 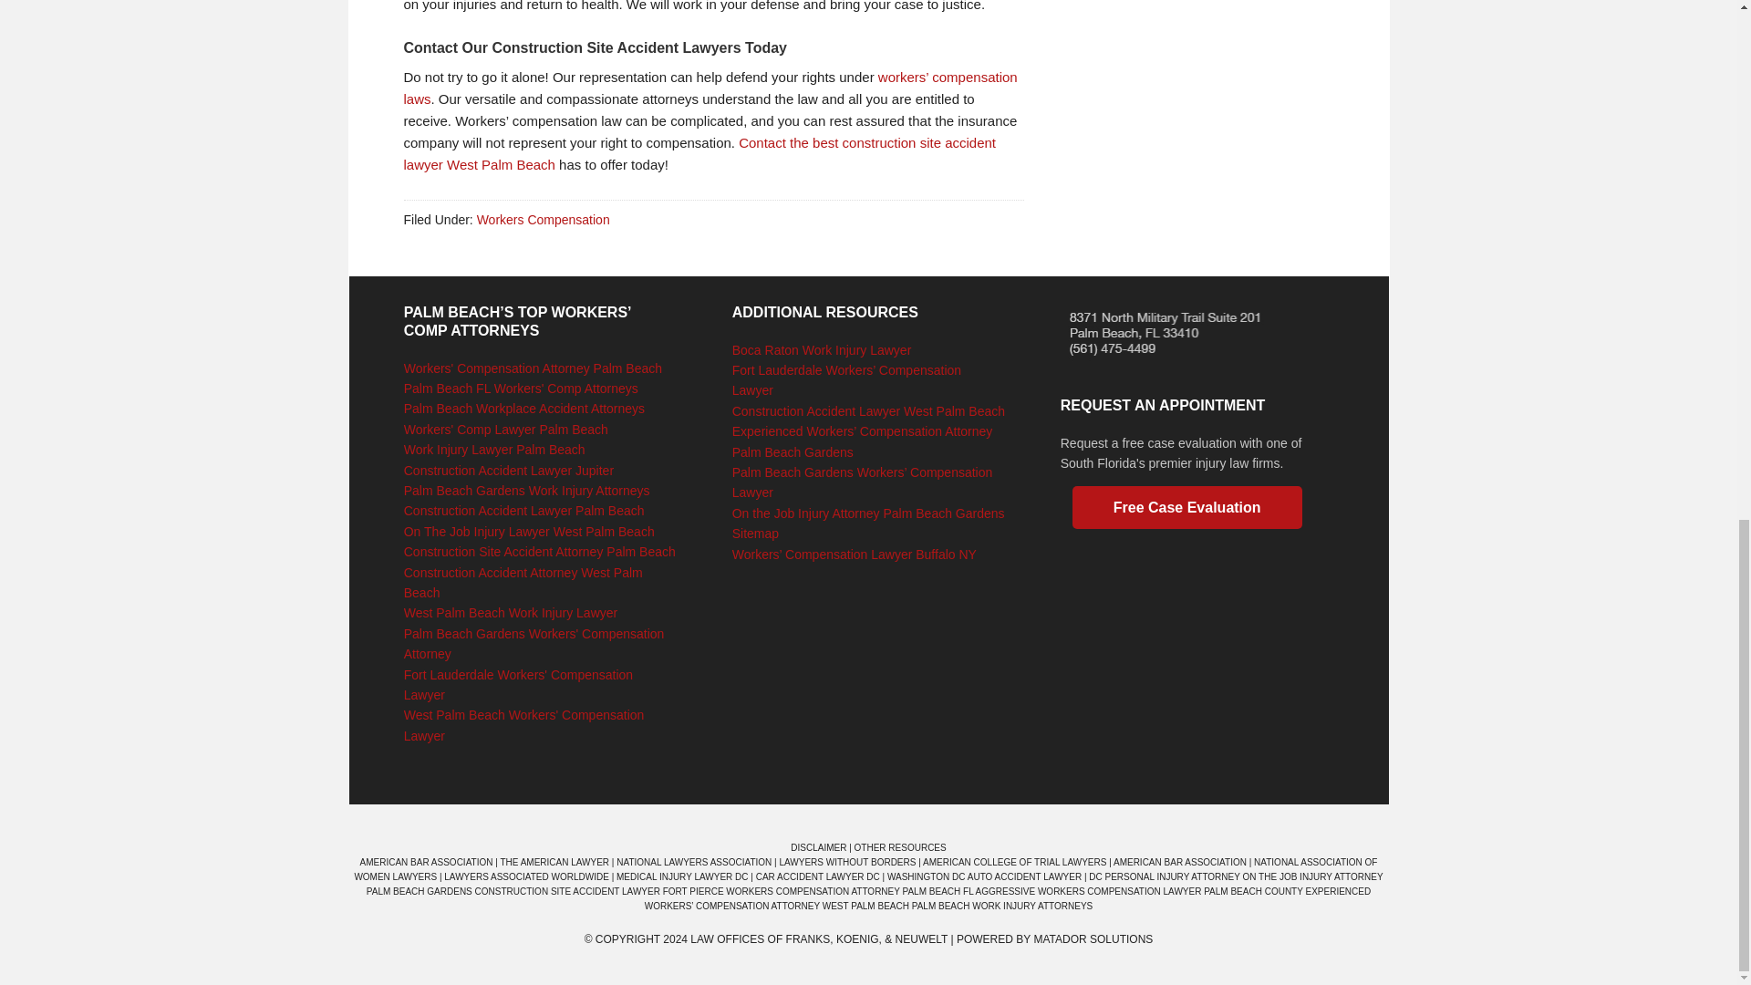 What do you see at coordinates (494, 449) in the screenshot?
I see `Work Injury Lawyer Palm Beach` at bounding box center [494, 449].